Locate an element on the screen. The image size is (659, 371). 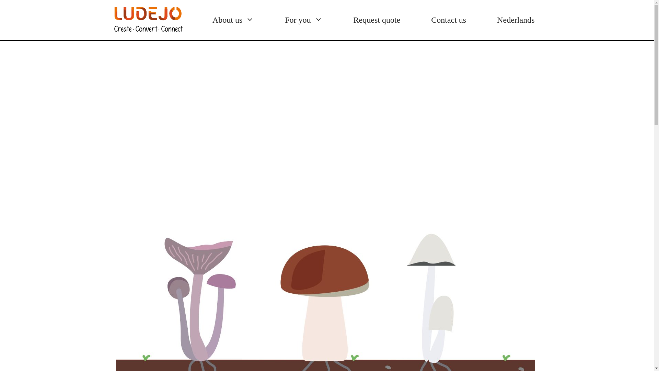
For you is located at coordinates (303, 20).